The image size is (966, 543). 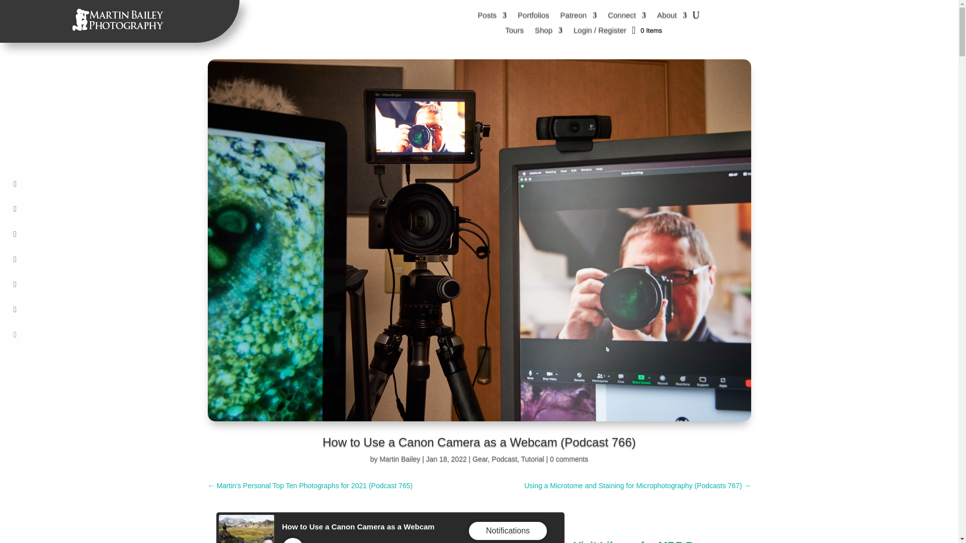 What do you see at coordinates (672, 17) in the screenshot?
I see `About` at bounding box center [672, 17].